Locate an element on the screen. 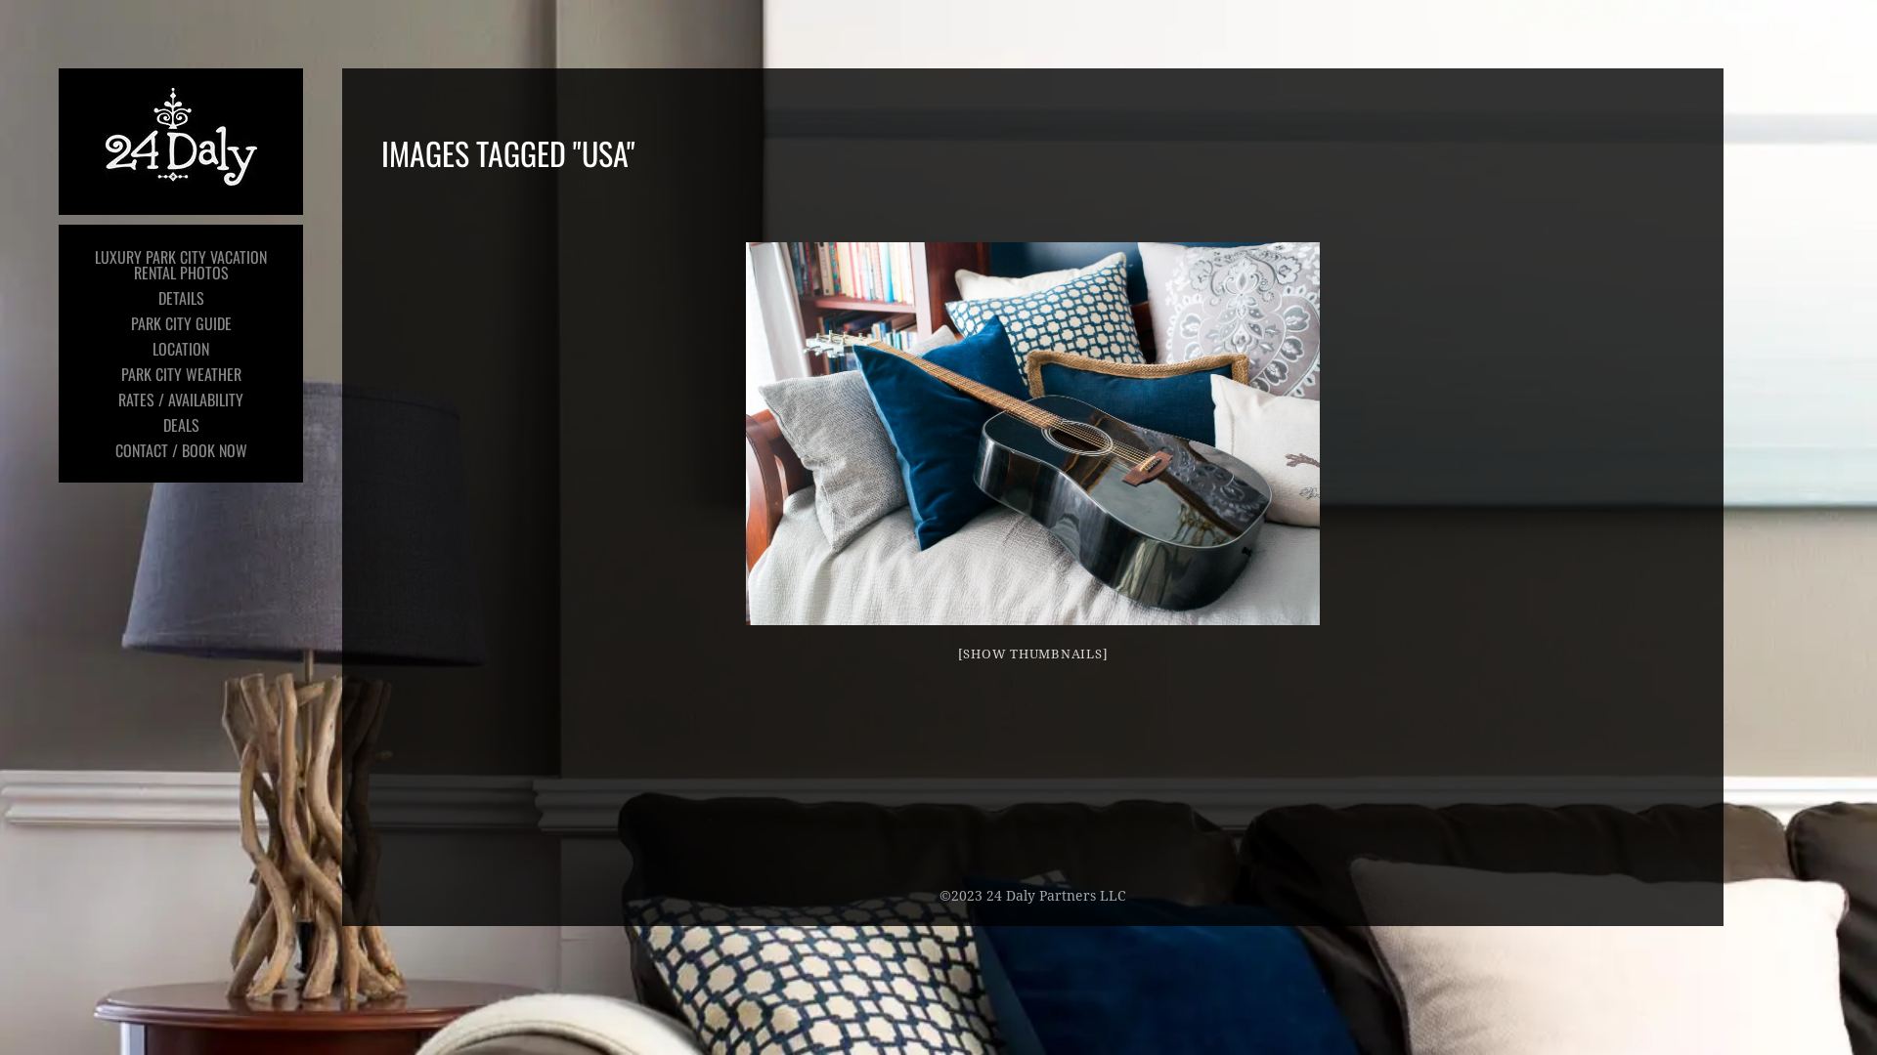 The image size is (1877, 1055). DEALS is located at coordinates (181, 425).